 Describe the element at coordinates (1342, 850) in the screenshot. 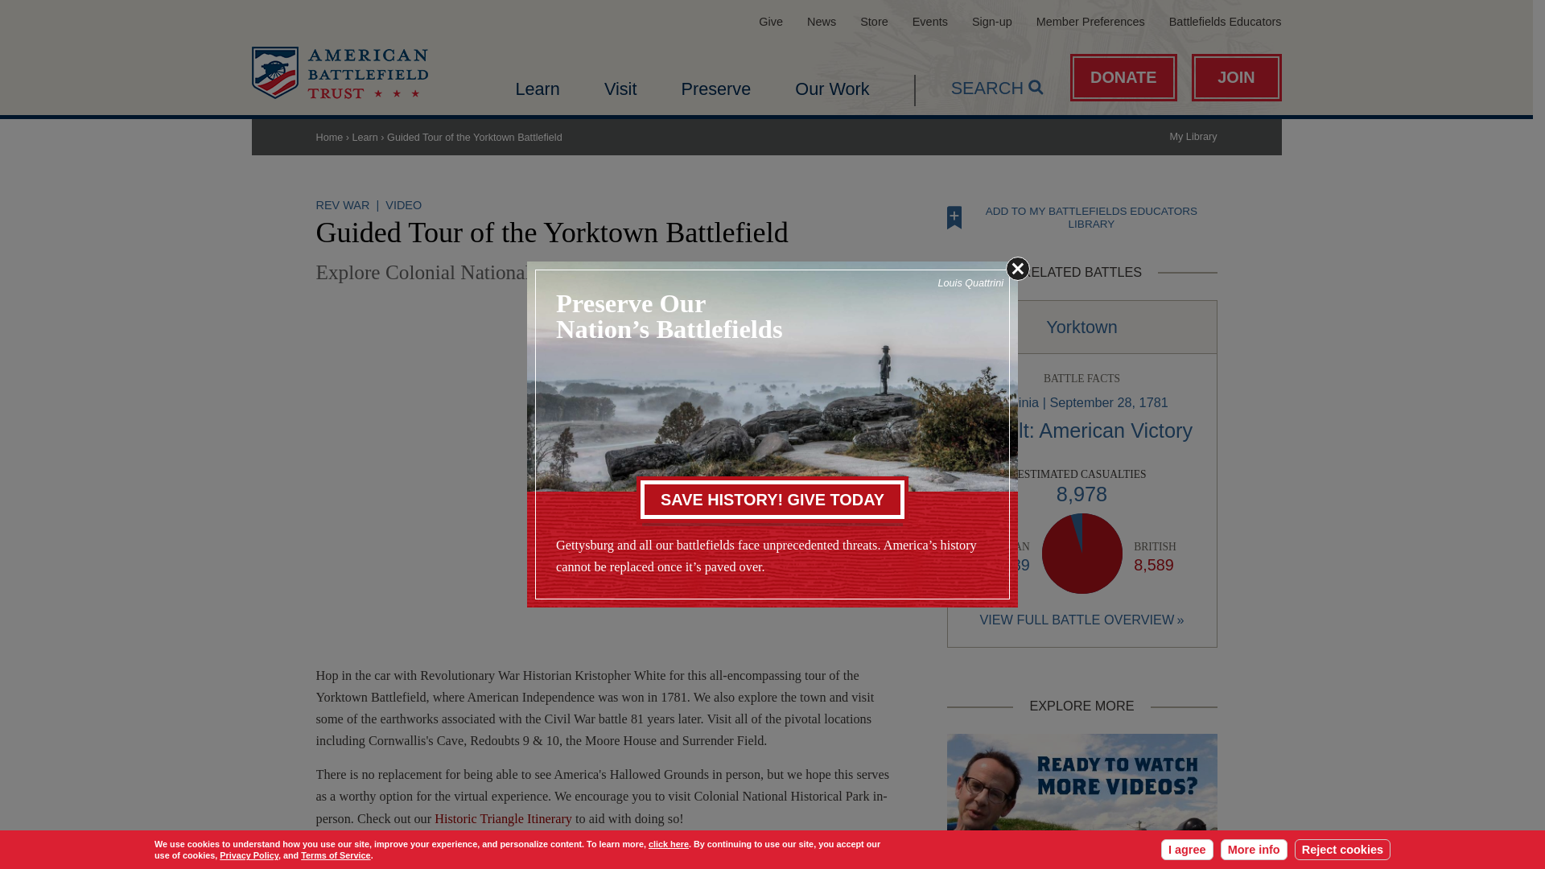

I see `Reject cookies` at that location.